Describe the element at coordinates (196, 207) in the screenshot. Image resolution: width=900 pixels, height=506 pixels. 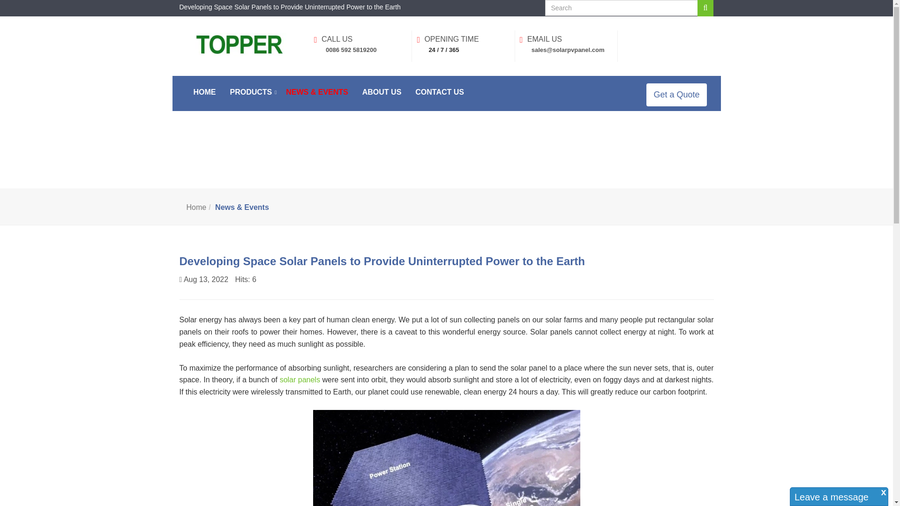
I see `Home` at that location.